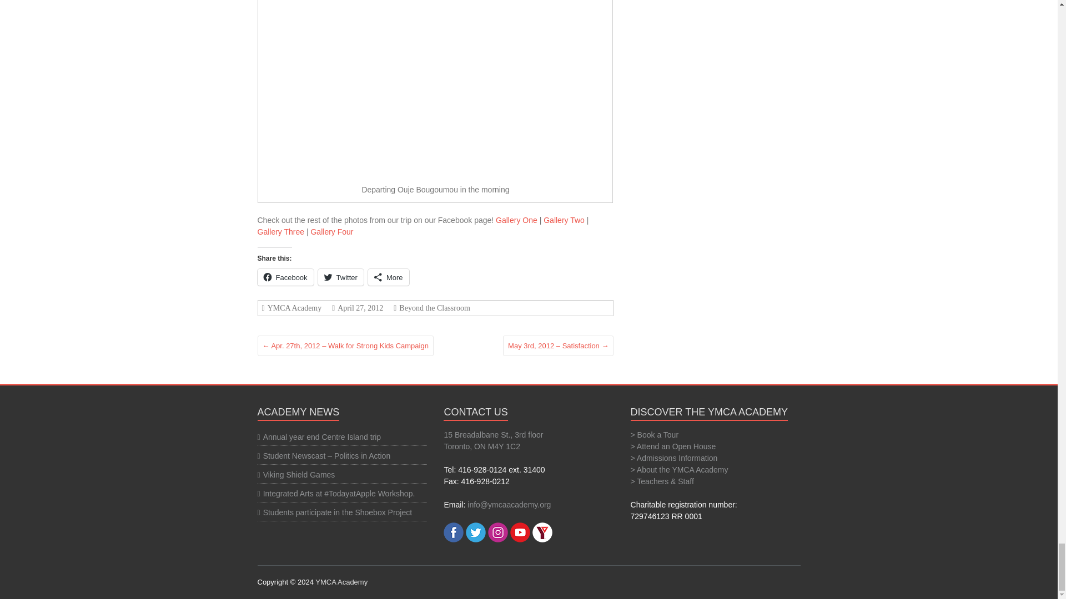 Image resolution: width=1066 pixels, height=599 pixels. I want to click on More, so click(389, 277).